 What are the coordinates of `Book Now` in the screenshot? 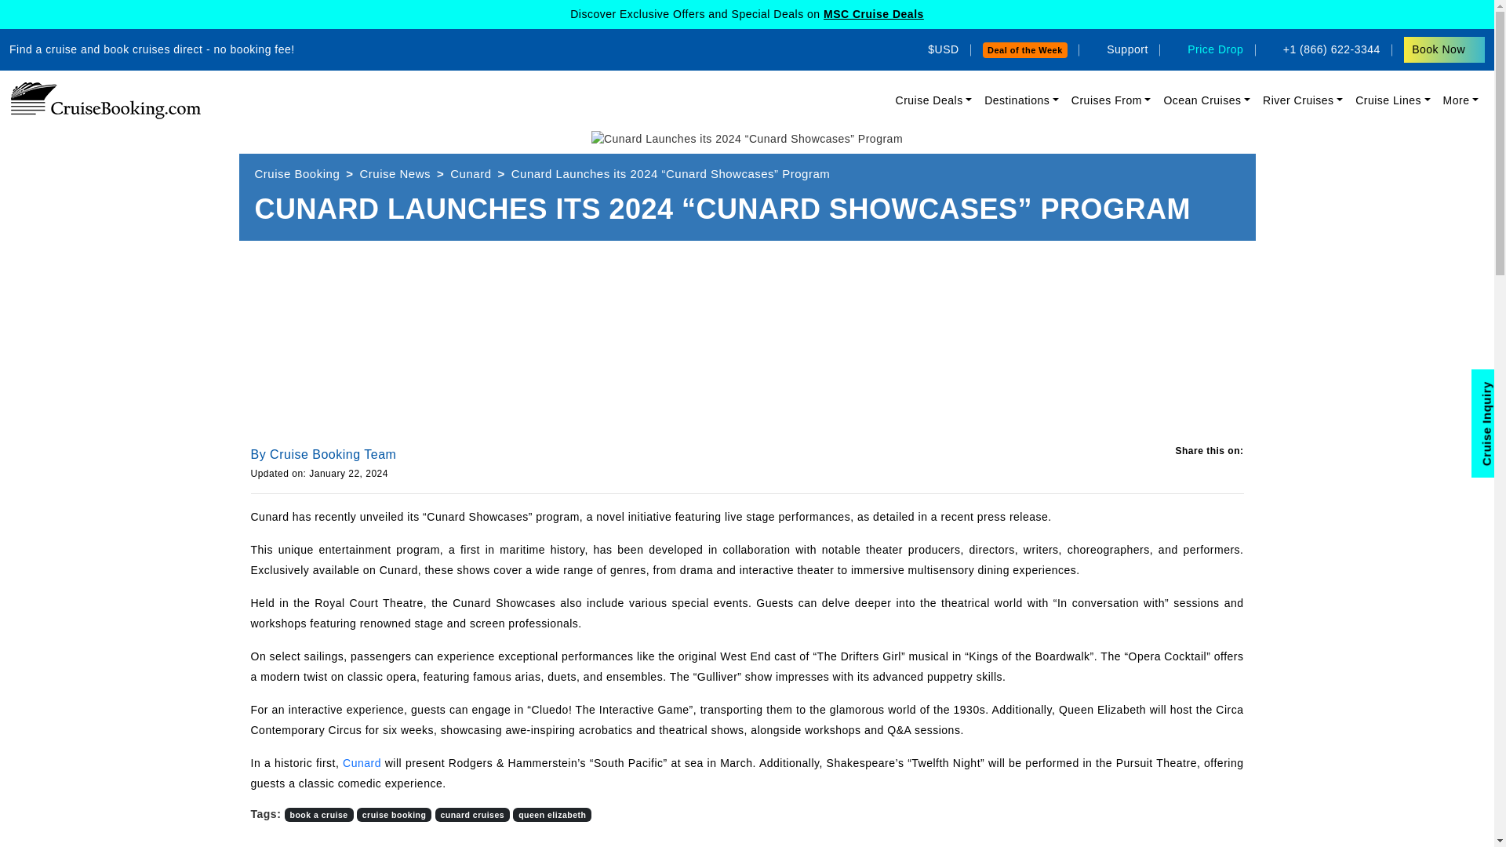 It's located at (1444, 49).